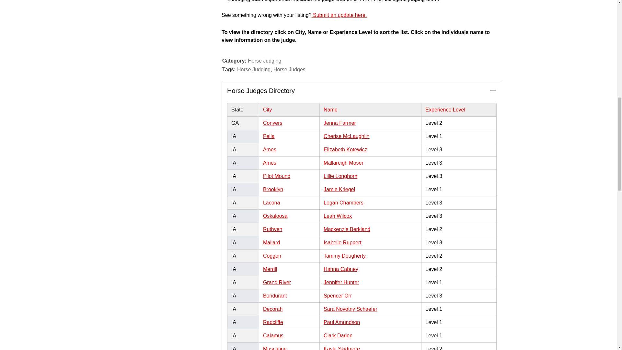  What do you see at coordinates (270, 149) in the screenshot?
I see `Ames` at bounding box center [270, 149].